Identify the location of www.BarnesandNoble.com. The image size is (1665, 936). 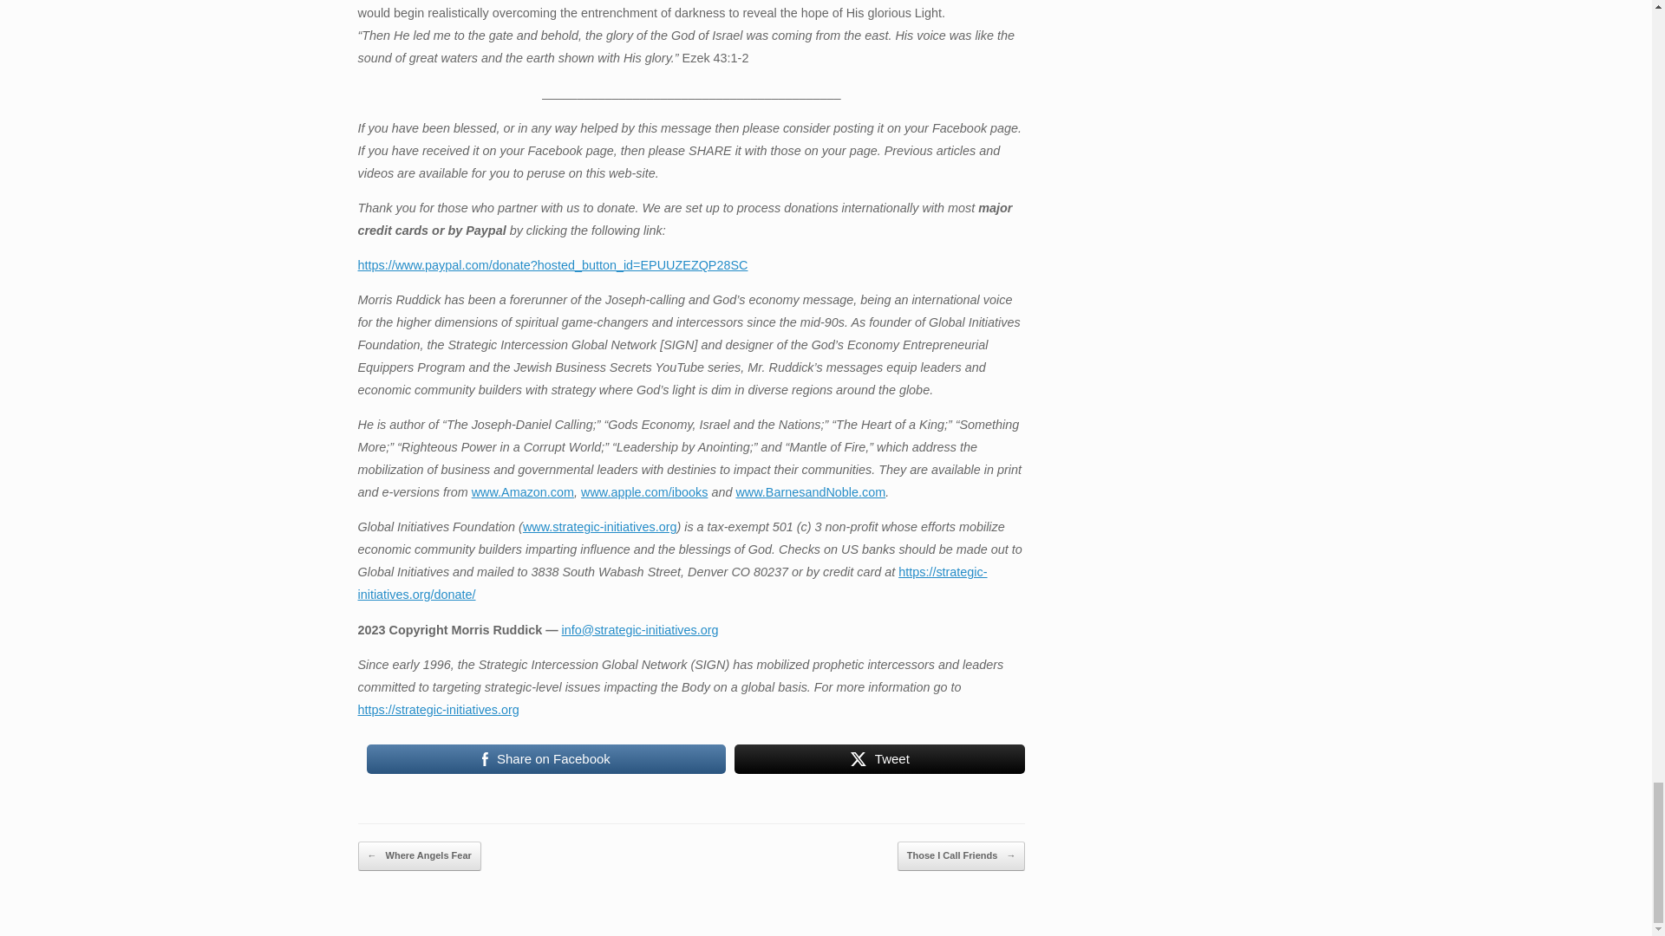
(810, 492).